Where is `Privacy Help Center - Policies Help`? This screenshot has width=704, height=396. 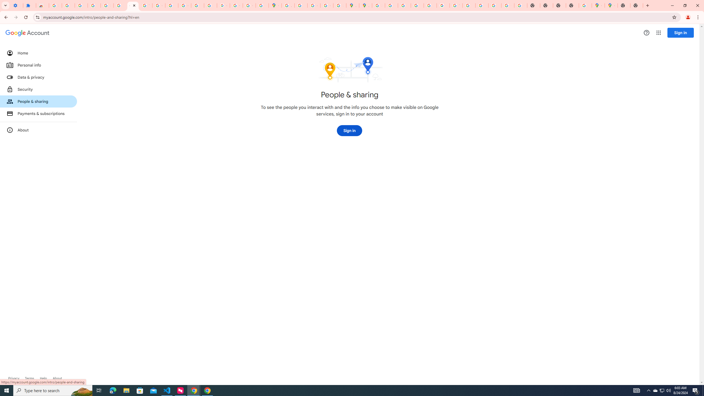 Privacy Help Center - Policies Help is located at coordinates (404, 5).